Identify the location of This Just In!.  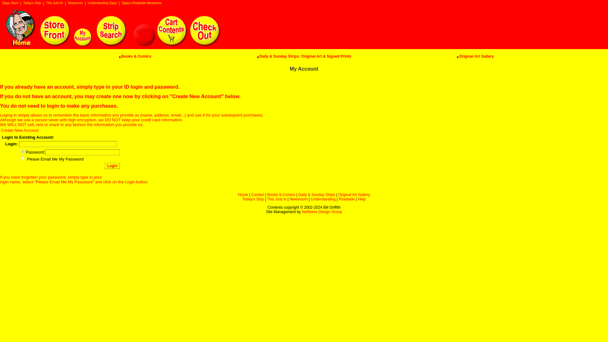
(54, 4).